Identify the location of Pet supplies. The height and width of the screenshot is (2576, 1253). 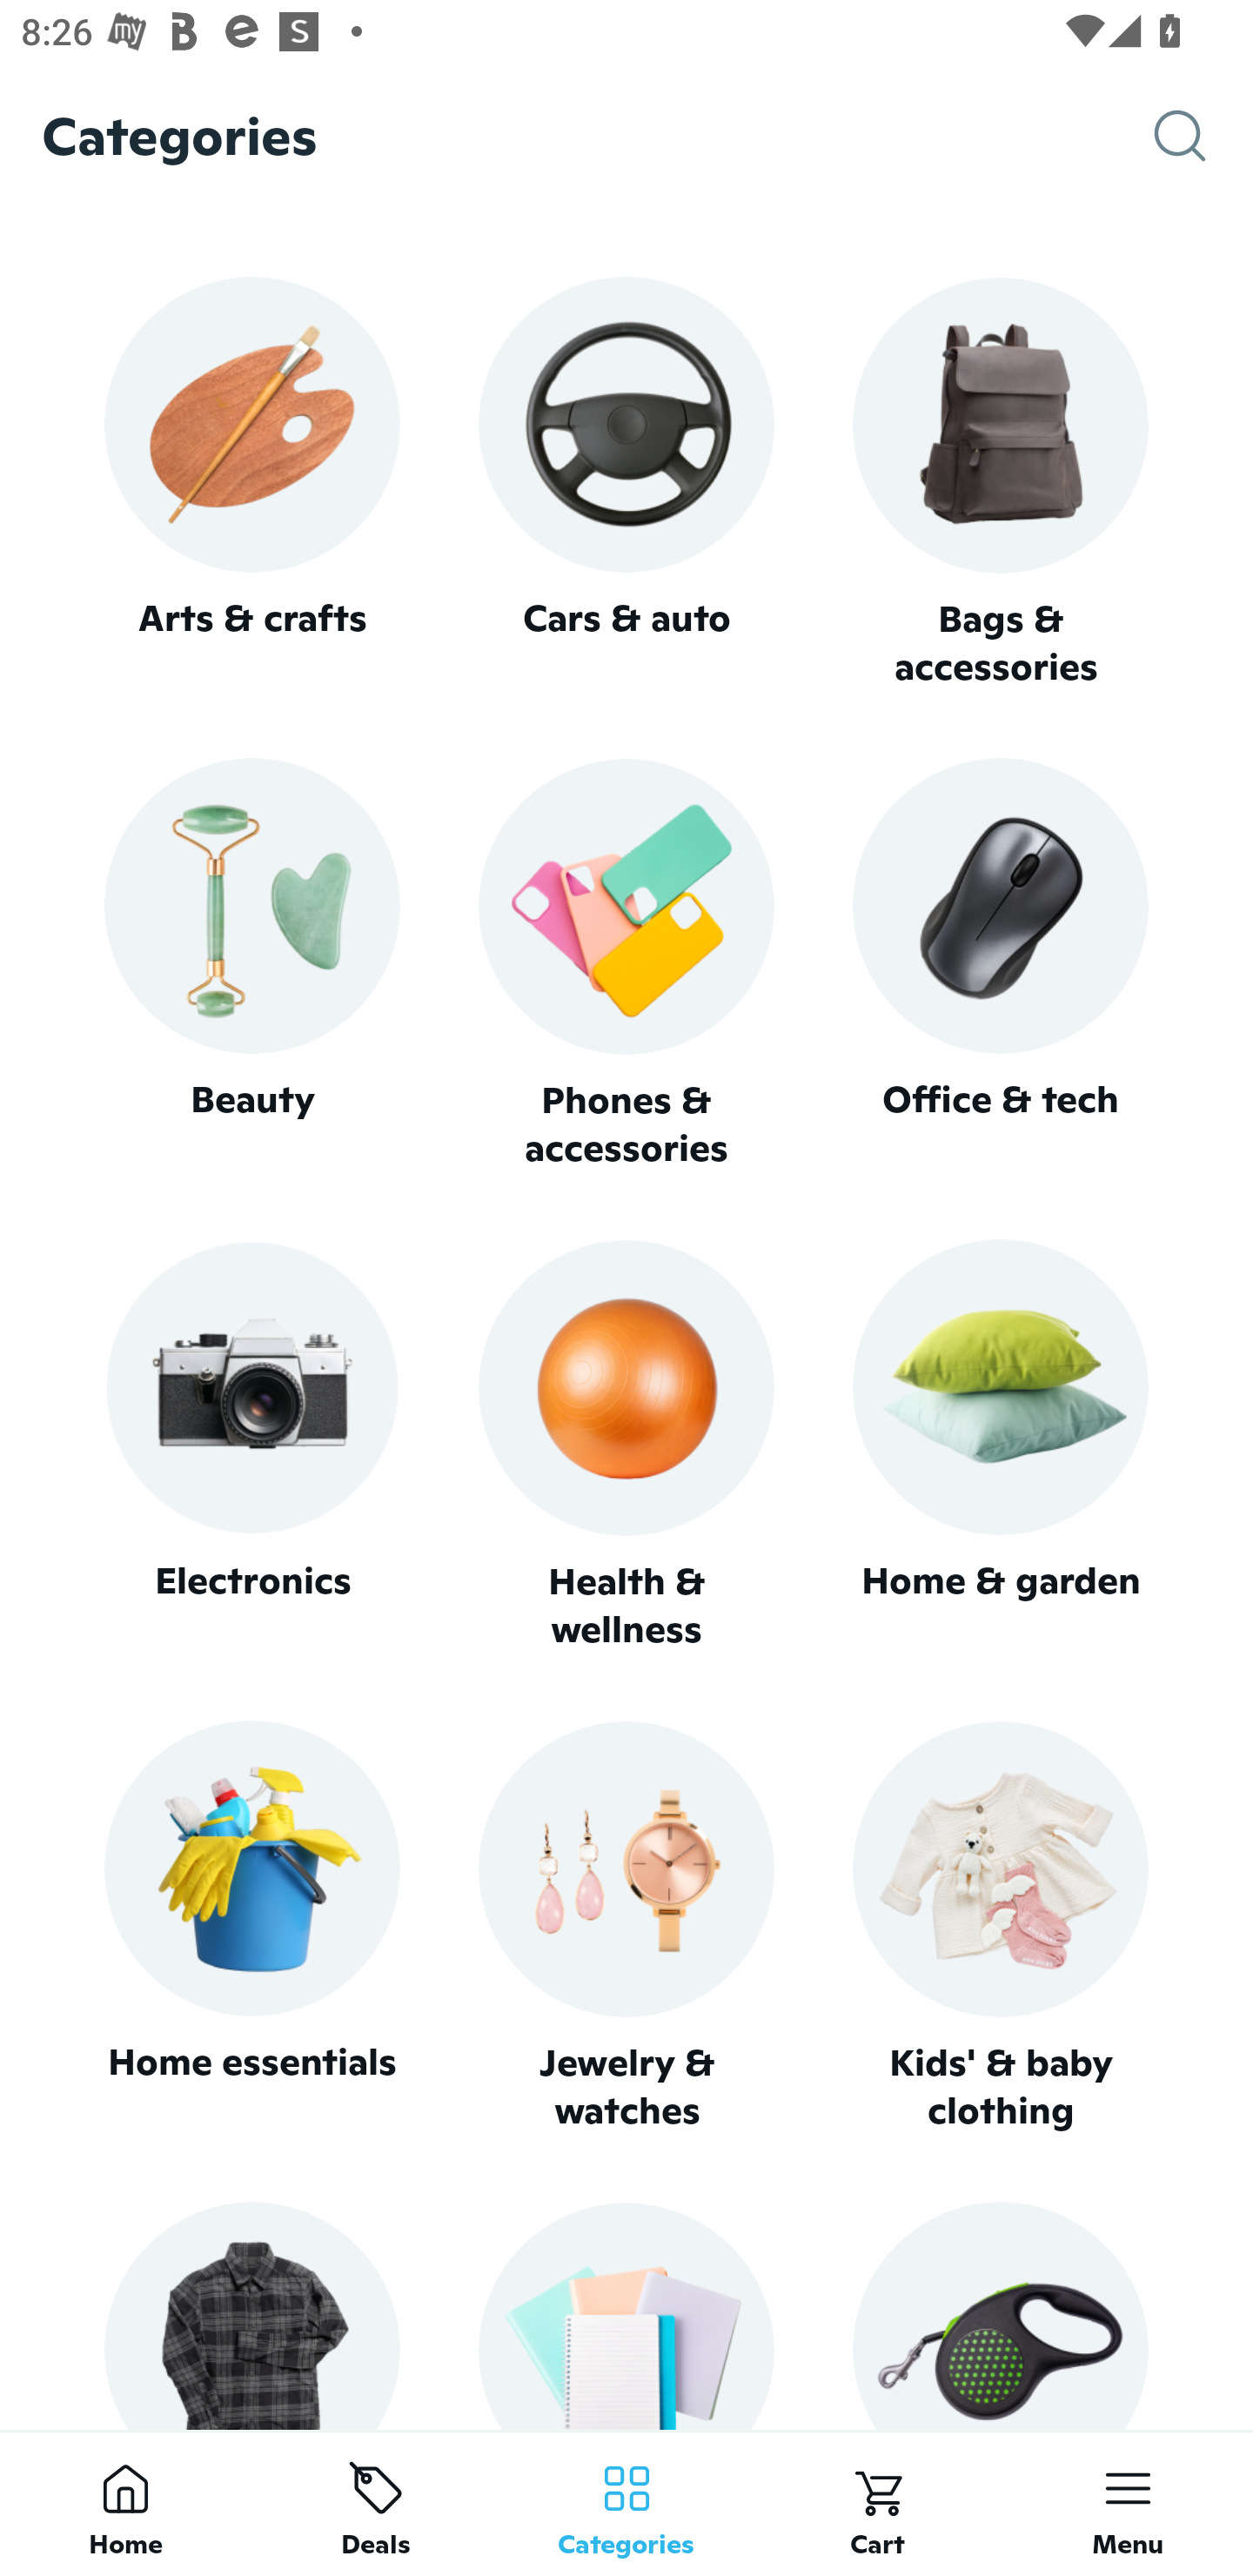
(1001, 2315).